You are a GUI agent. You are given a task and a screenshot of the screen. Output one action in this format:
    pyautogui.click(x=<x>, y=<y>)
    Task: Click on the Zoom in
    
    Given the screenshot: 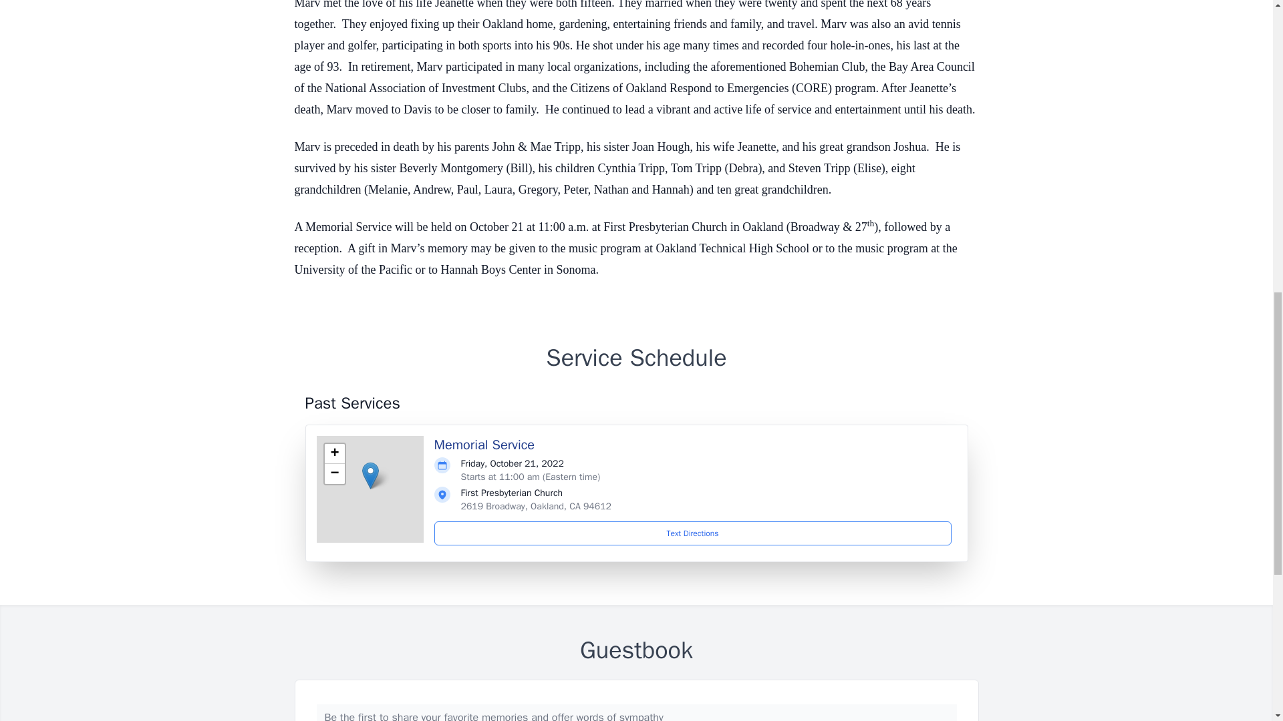 What is the action you would take?
    pyautogui.click(x=334, y=454)
    